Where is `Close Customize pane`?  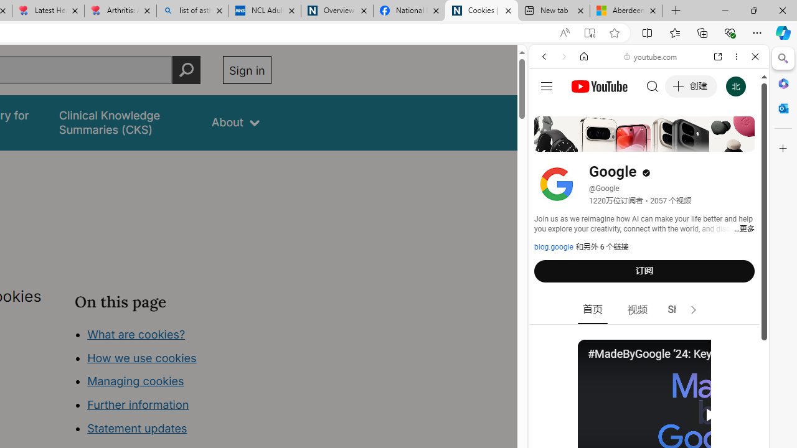
Close Customize pane is located at coordinates (783, 149).